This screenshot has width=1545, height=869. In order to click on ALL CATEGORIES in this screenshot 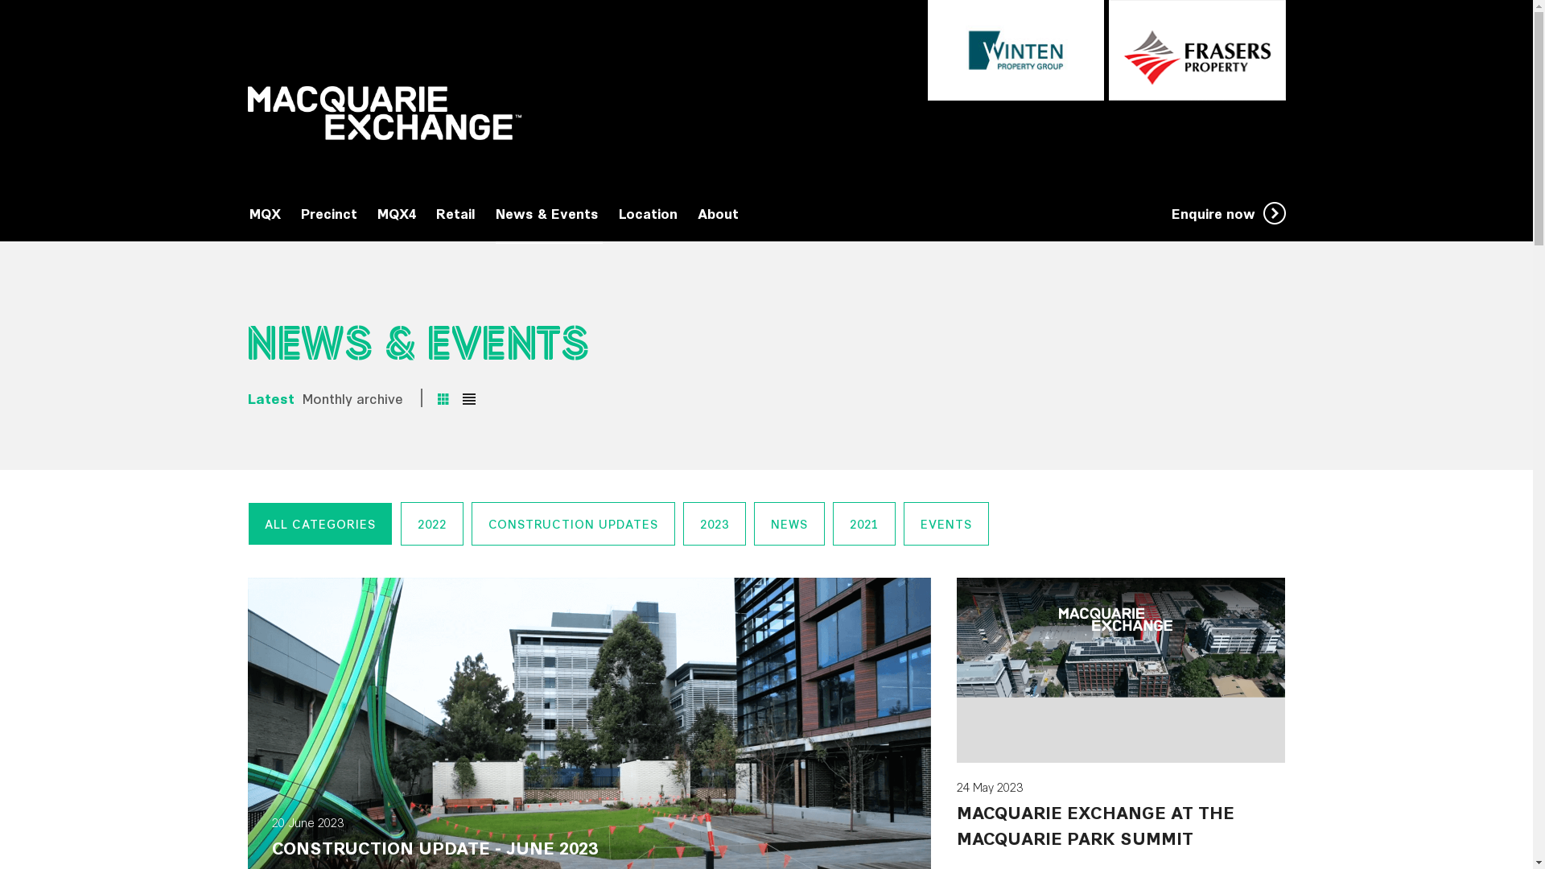, I will do `click(320, 523)`.